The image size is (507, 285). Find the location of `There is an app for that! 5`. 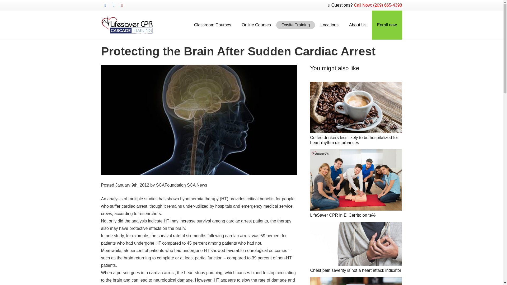

There is an app for that! 5 is located at coordinates (356, 281).